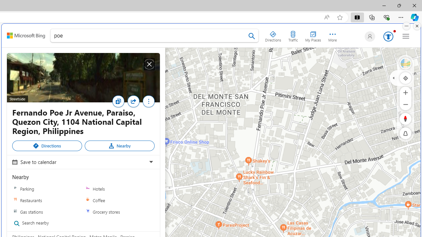 This screenshot has height=237, width=422. I want to click on More options., so click(407, 26).